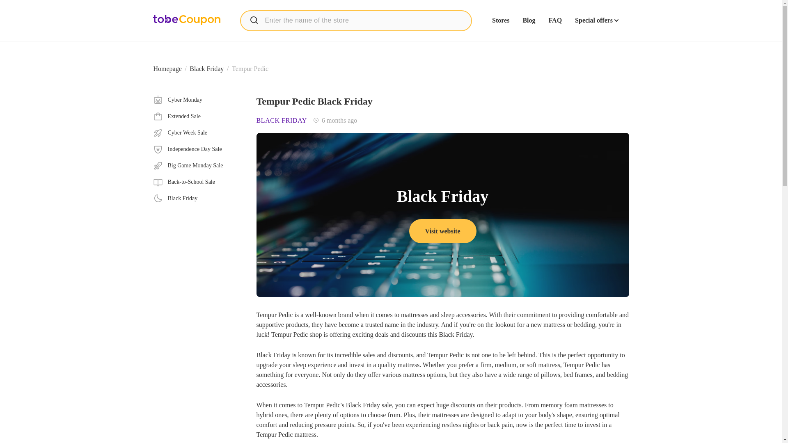  Describe the element at coordinates (198, 133) in the screenshot. I see `Cyber Week Sale` at that location.